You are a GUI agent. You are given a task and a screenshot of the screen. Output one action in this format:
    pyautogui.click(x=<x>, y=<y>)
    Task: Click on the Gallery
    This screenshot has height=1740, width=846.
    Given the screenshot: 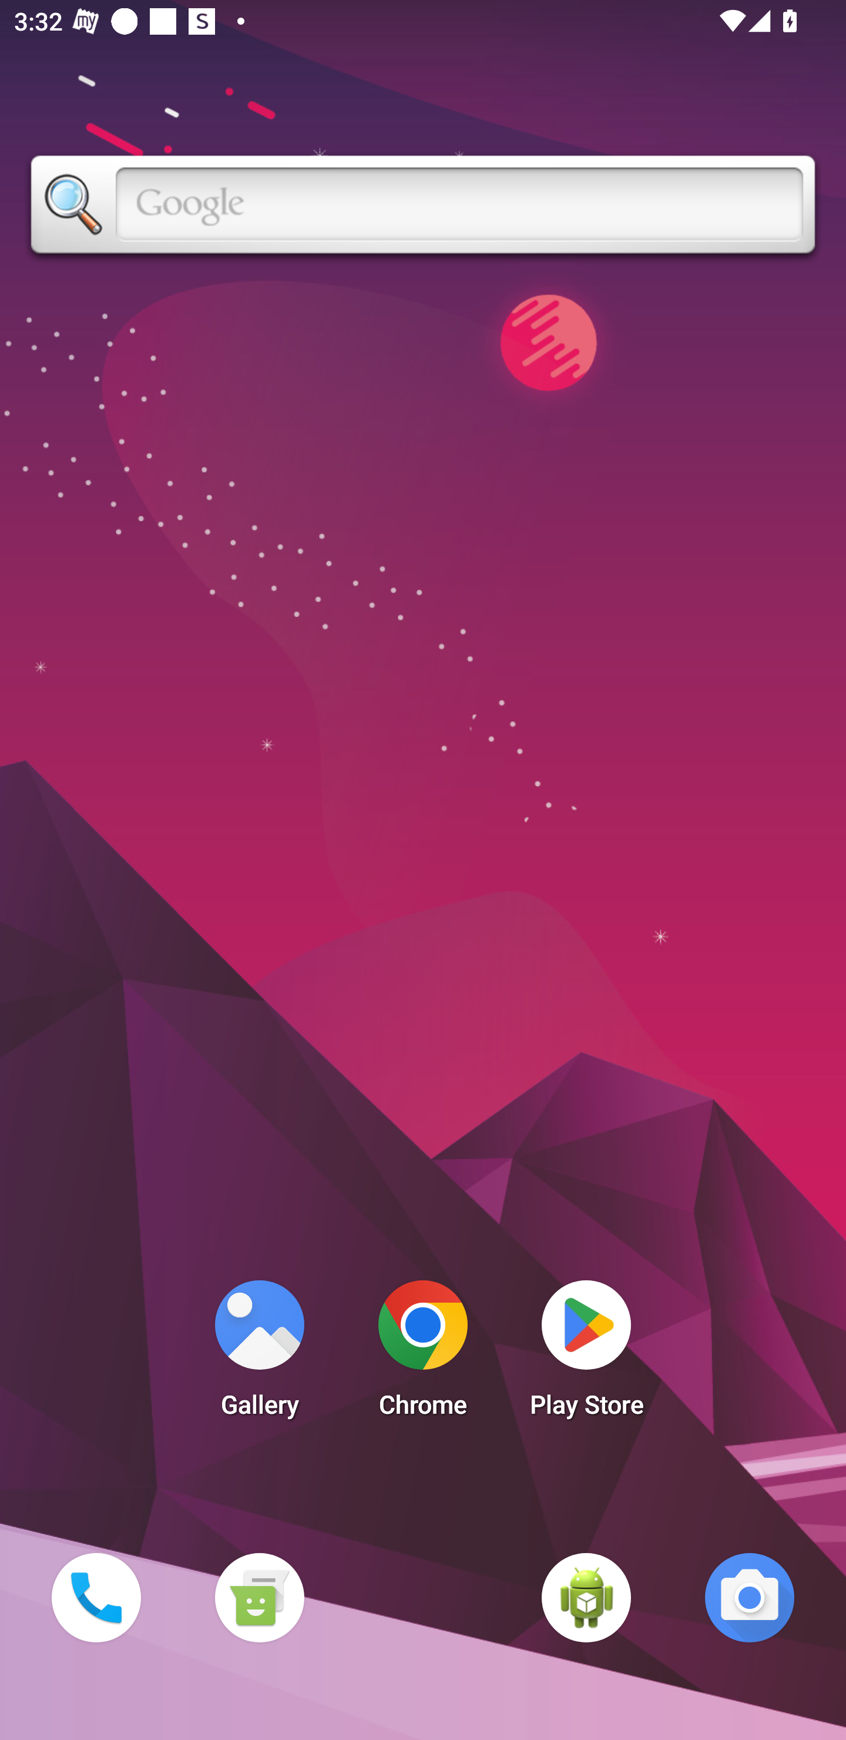 What is the action you would take?
    pyautogui.click(x=259, y=1354)
    